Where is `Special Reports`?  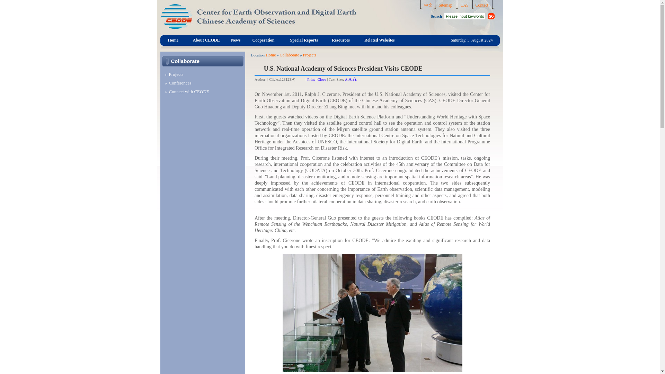 Special Reports is located at coordinates (304, 39).